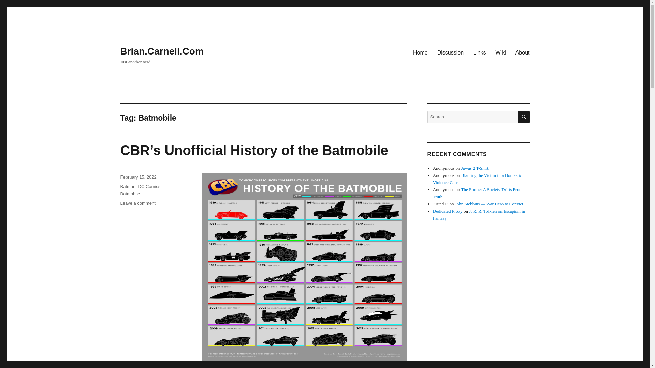  I want to click on Wiki, so click(500, 52).